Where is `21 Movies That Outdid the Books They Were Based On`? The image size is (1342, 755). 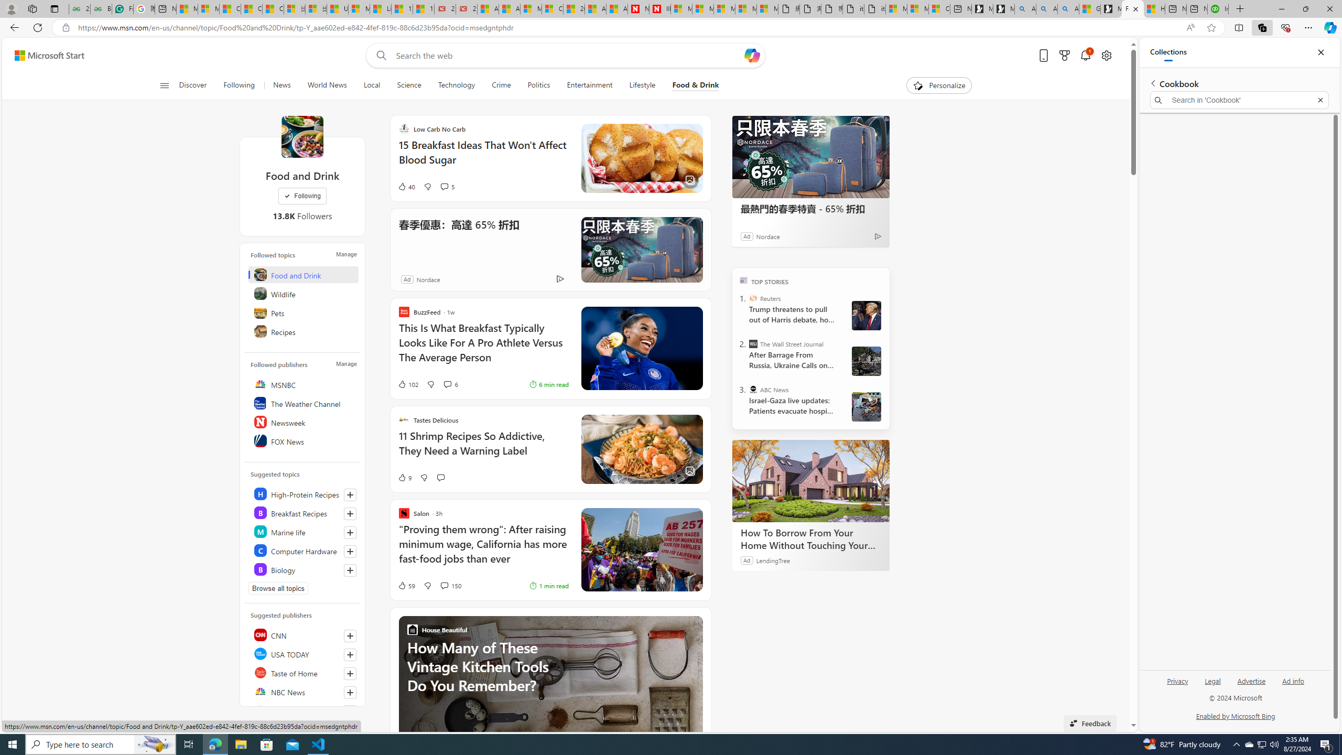 21 Movies That Outdid the Books They Were Based On is located at coordinates (467, 9).